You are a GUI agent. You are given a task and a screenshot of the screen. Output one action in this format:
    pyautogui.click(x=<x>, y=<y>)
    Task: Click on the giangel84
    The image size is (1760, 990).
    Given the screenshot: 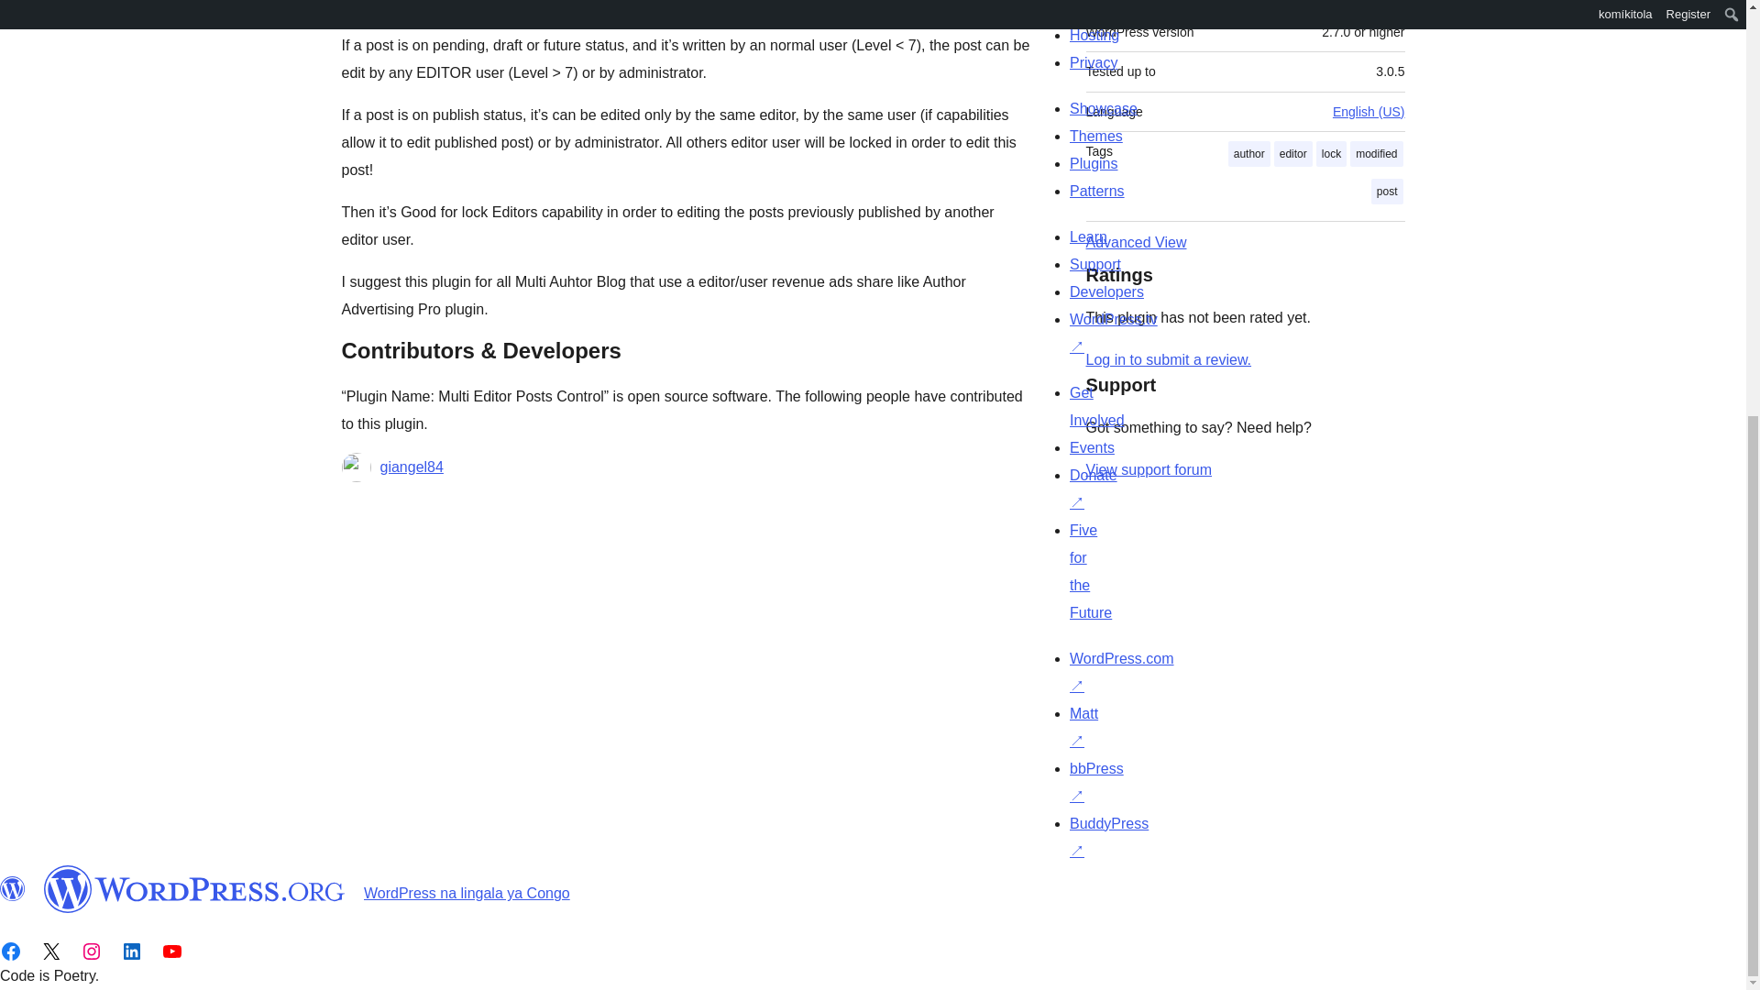 What is the action you would take?
    pyautogui.click(x=411, y=467)
    